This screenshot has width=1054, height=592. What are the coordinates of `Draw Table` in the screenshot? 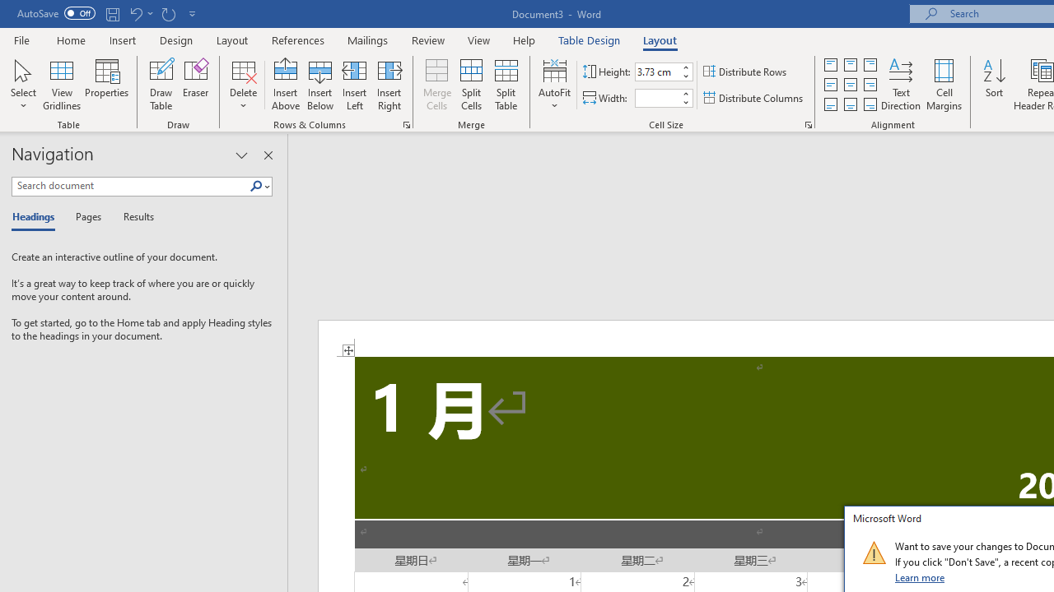 It's located at (161, 84).